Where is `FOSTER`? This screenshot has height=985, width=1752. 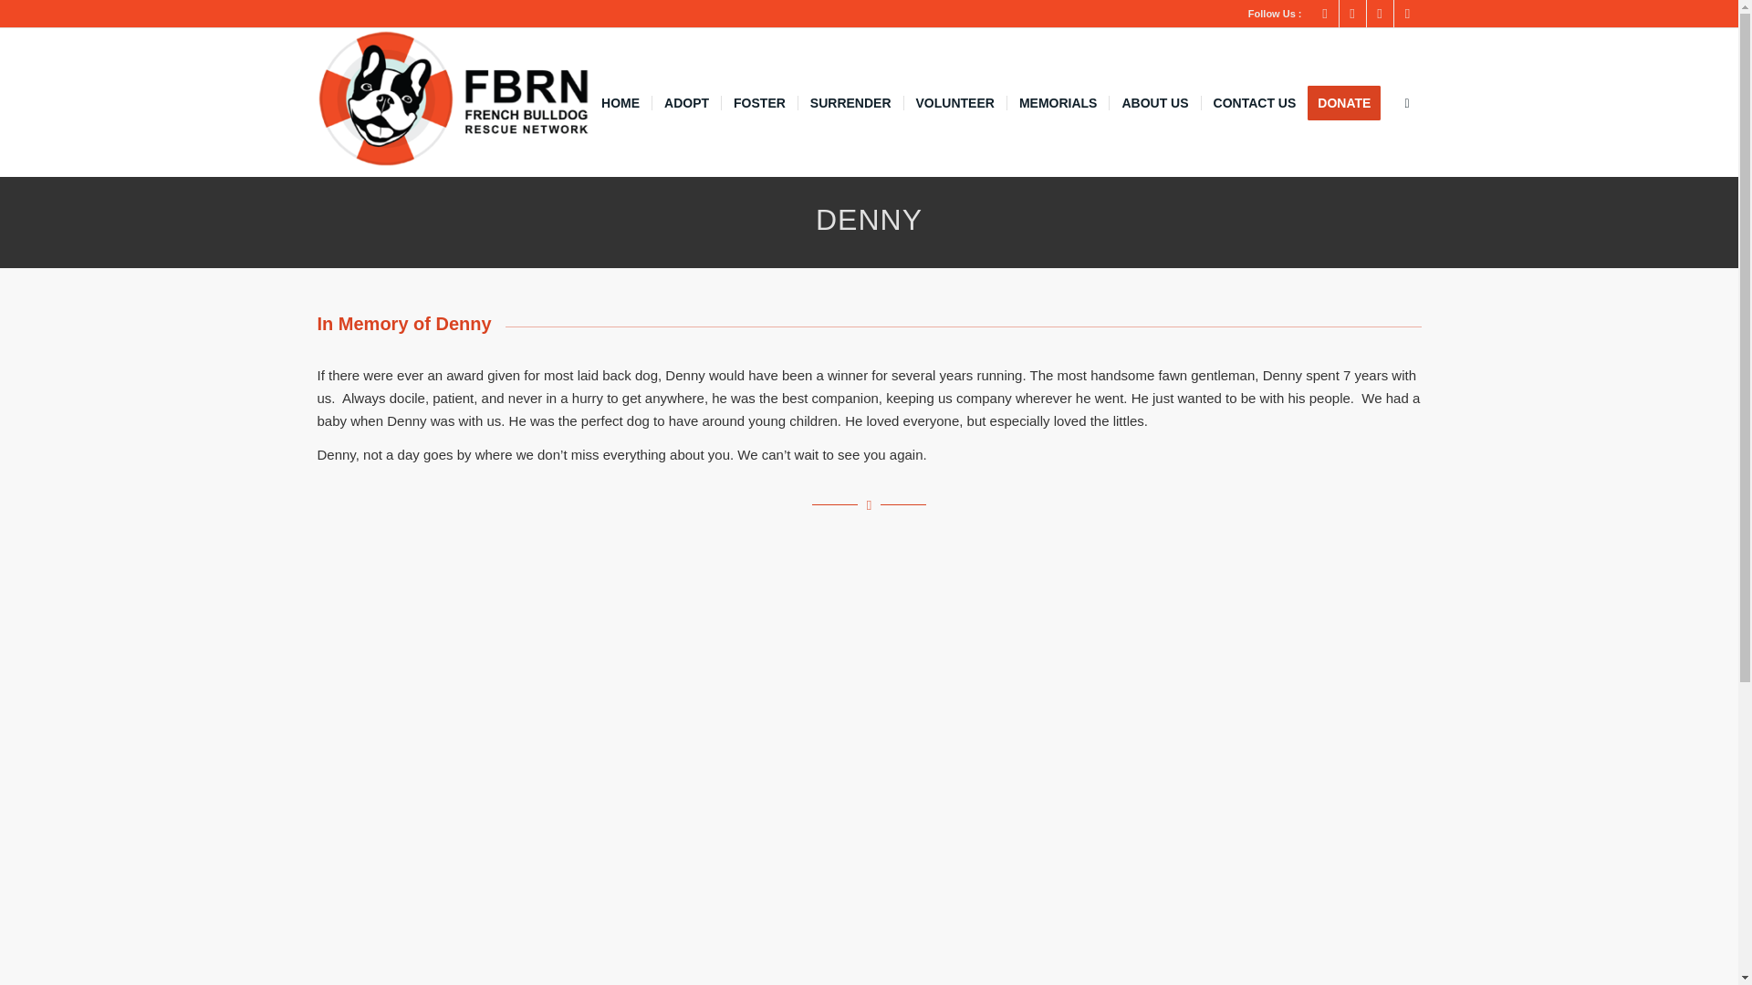 FOSTER is located at coordinates (758, 103).